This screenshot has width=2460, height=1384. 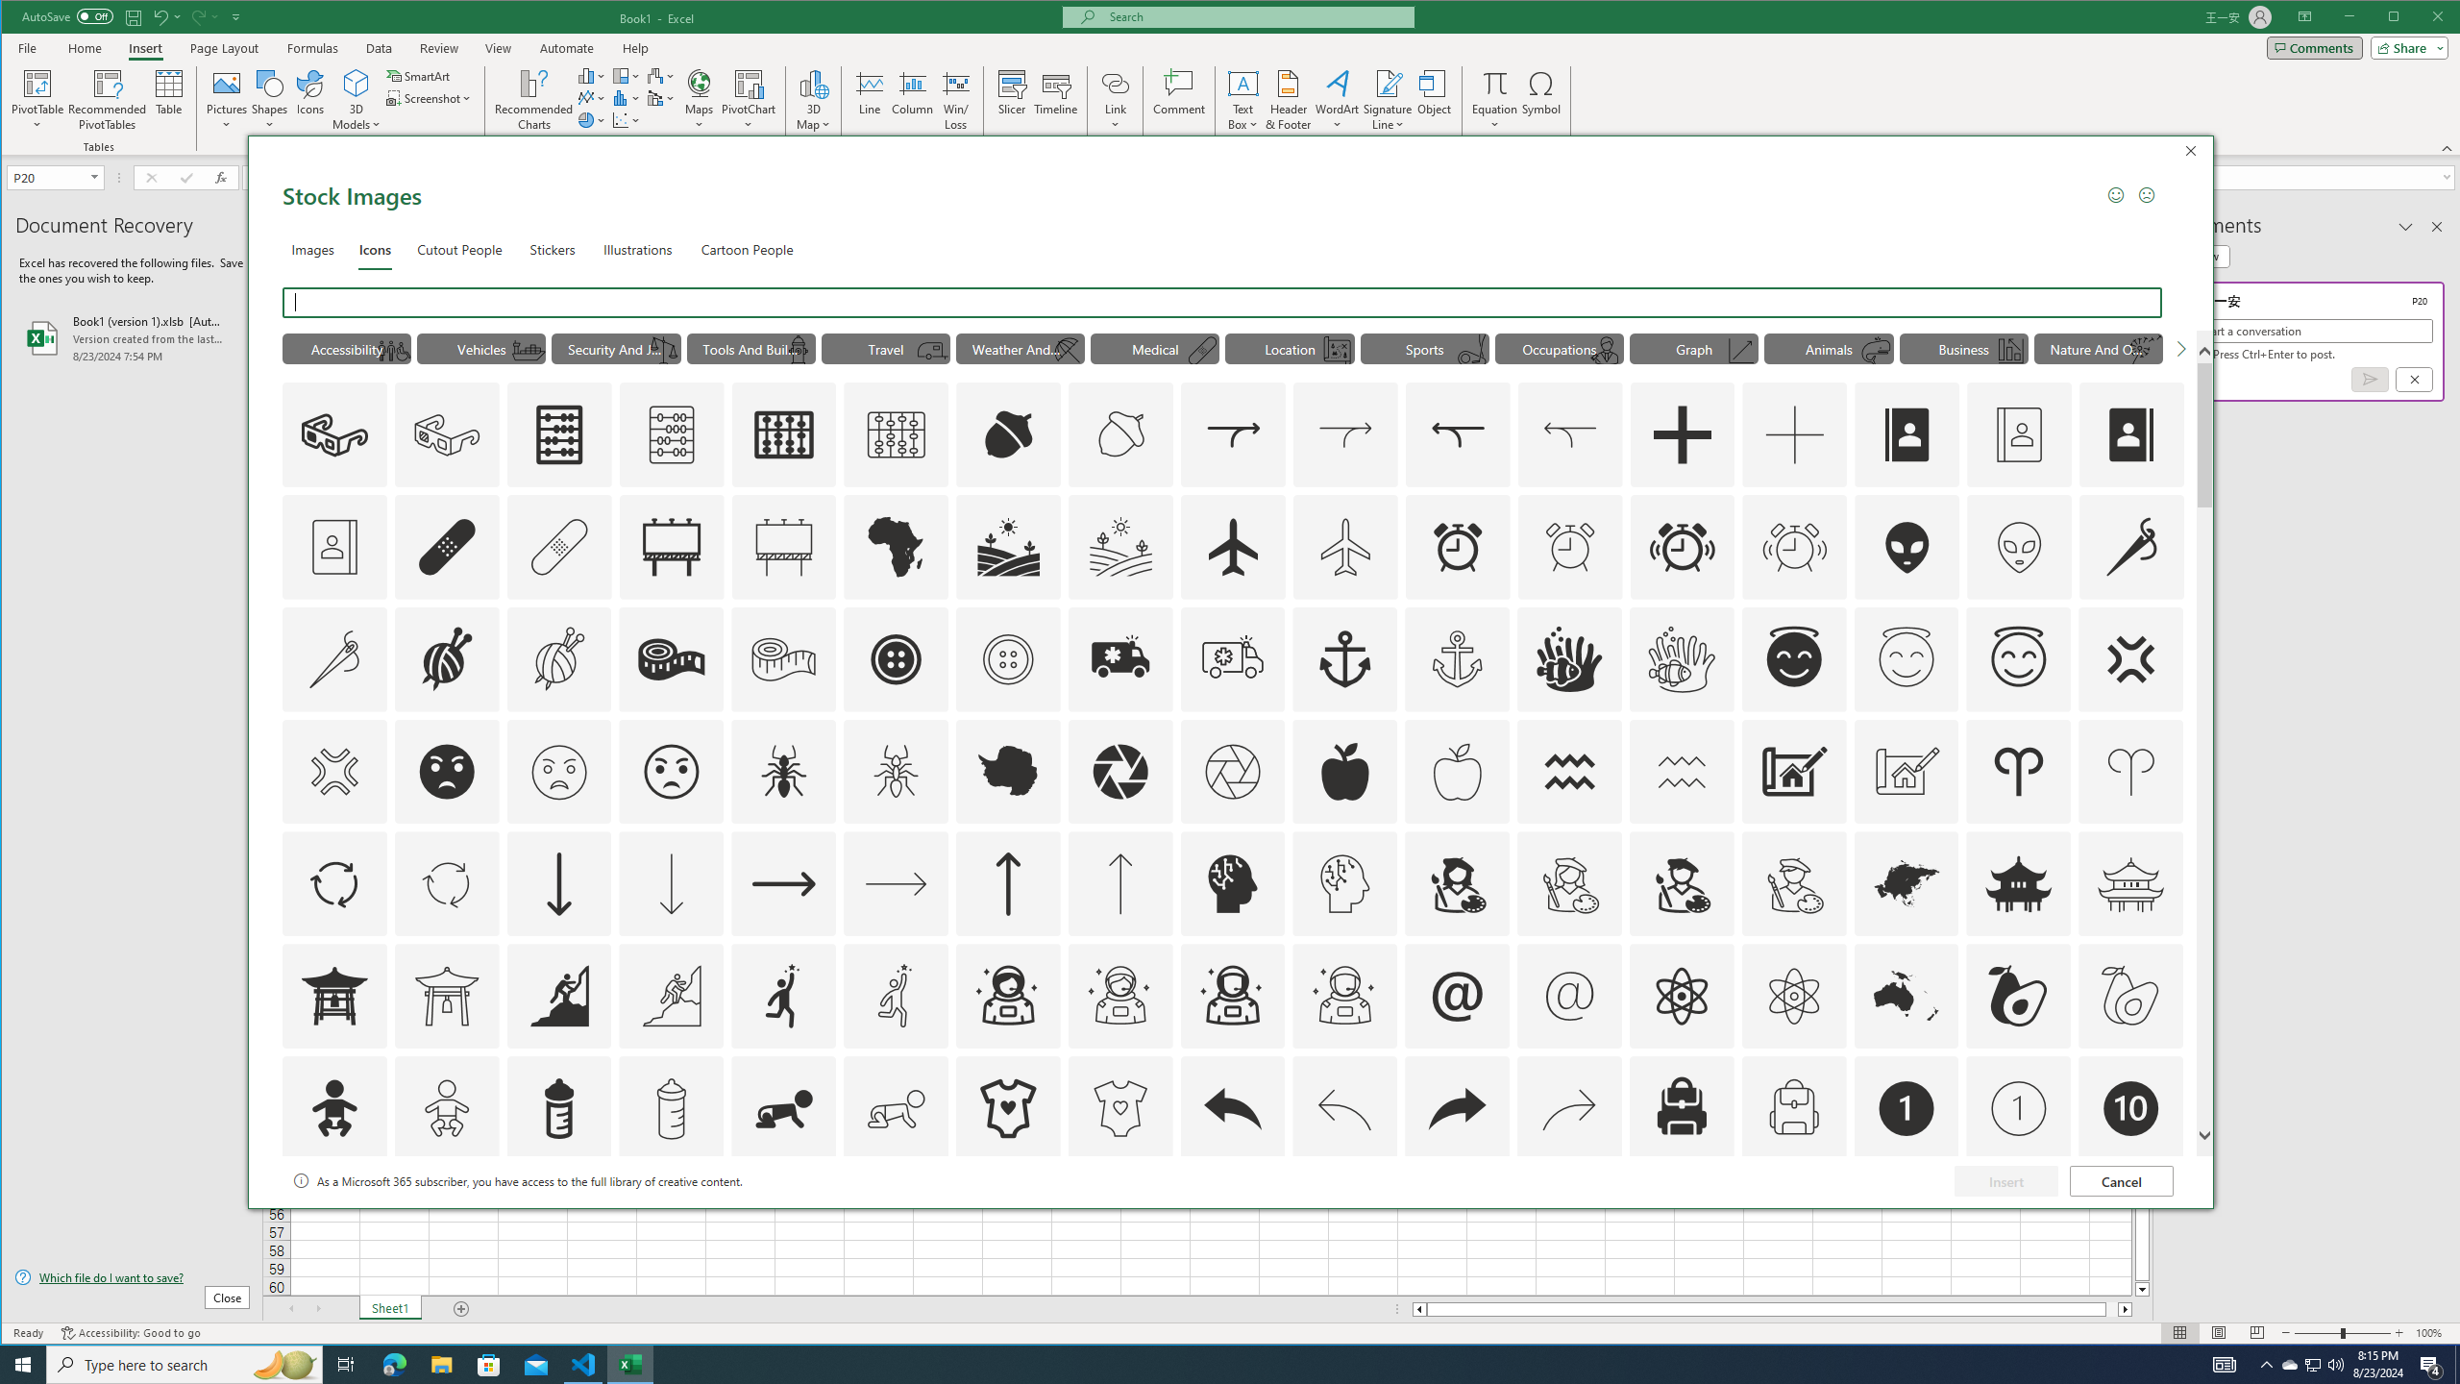 What do you see at coordinates (1559, 348) in the screenshot?
I see `"Occupations" Icons.` at bounding box center [1559, 348].